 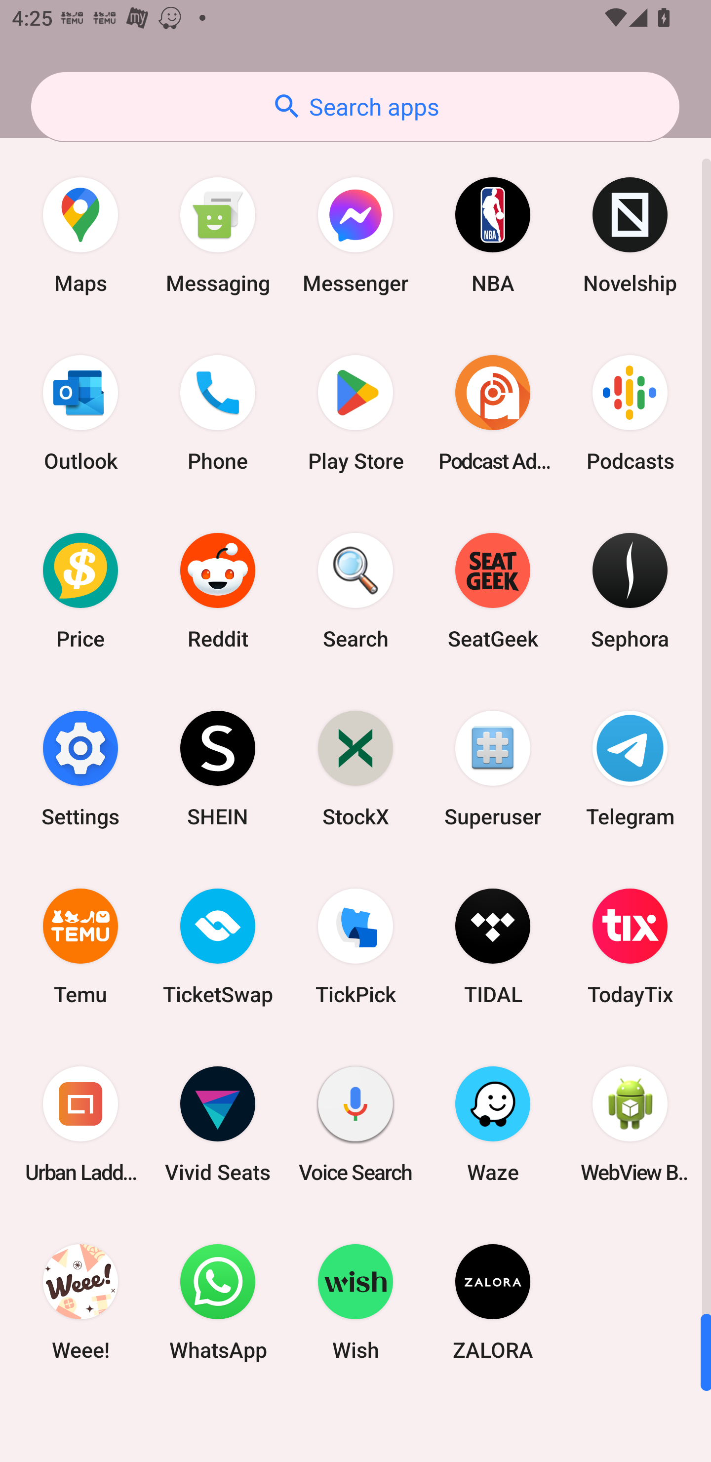 What do you see at coordinates (493, 413) in the screenshot?
I see `Podcast Addict` at bounding box center [493, 413].